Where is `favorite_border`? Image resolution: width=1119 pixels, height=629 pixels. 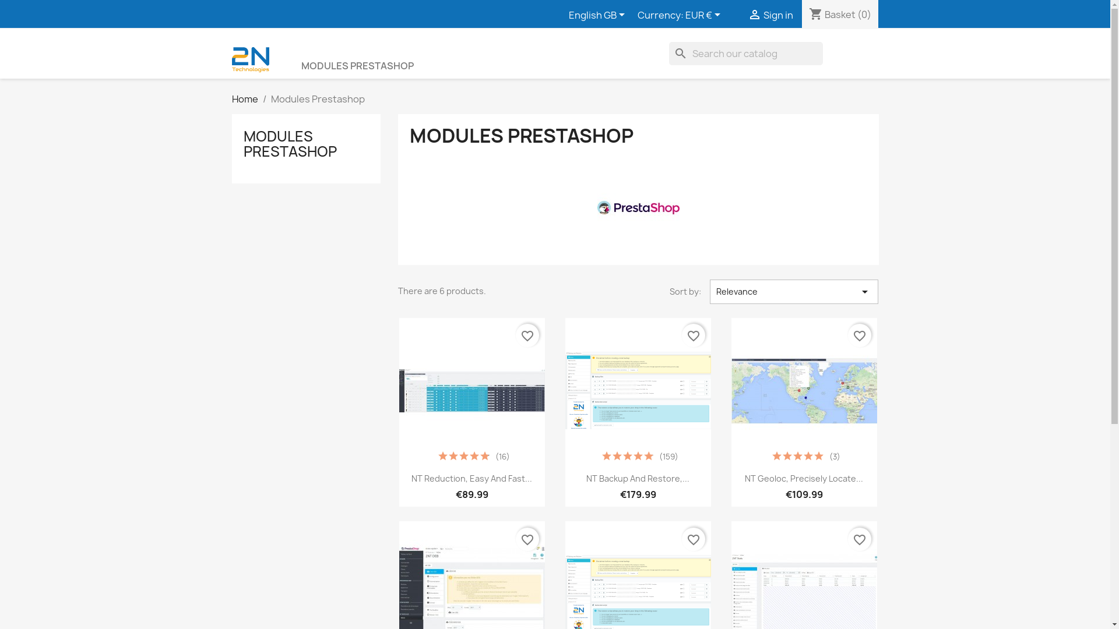 favorite_border is located at coordinates (694, 539).